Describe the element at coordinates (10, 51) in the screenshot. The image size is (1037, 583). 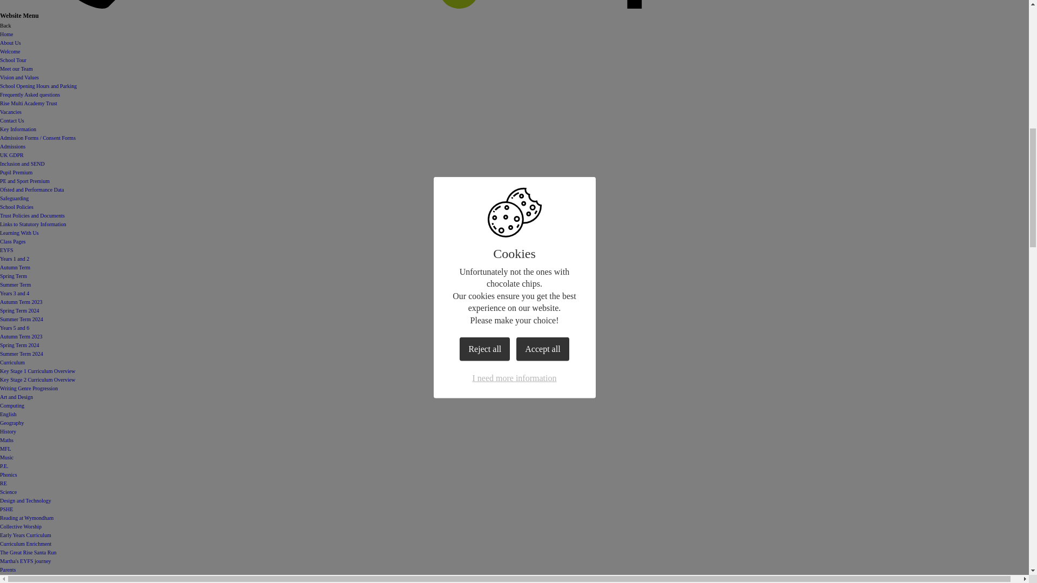
I see `Welcome` at that location.